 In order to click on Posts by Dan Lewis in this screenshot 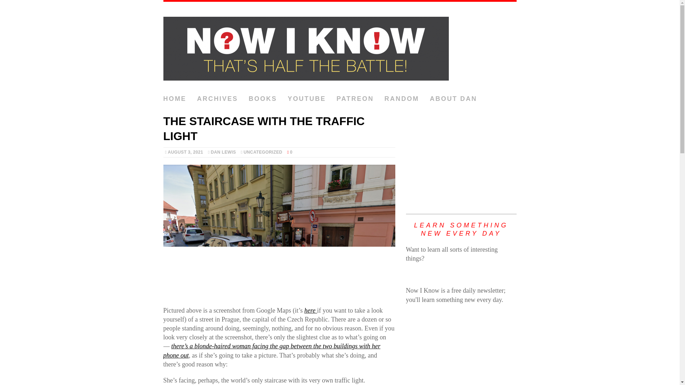, I will do `click(223, 152)`.